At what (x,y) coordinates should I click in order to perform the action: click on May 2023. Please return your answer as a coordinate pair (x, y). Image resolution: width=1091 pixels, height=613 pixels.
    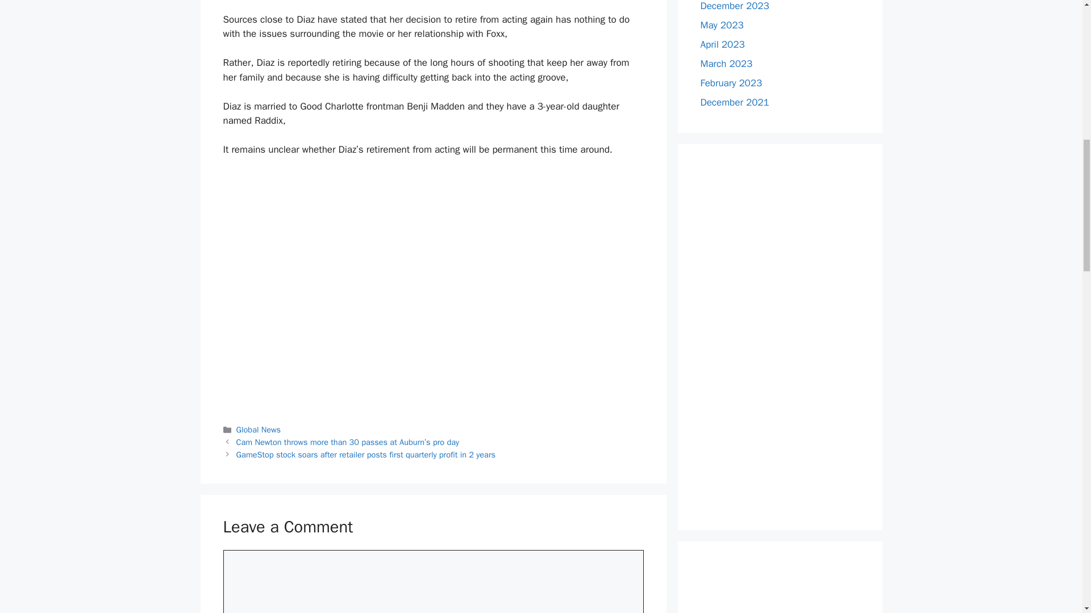
    Looking at the image, I should click on (722, 25).